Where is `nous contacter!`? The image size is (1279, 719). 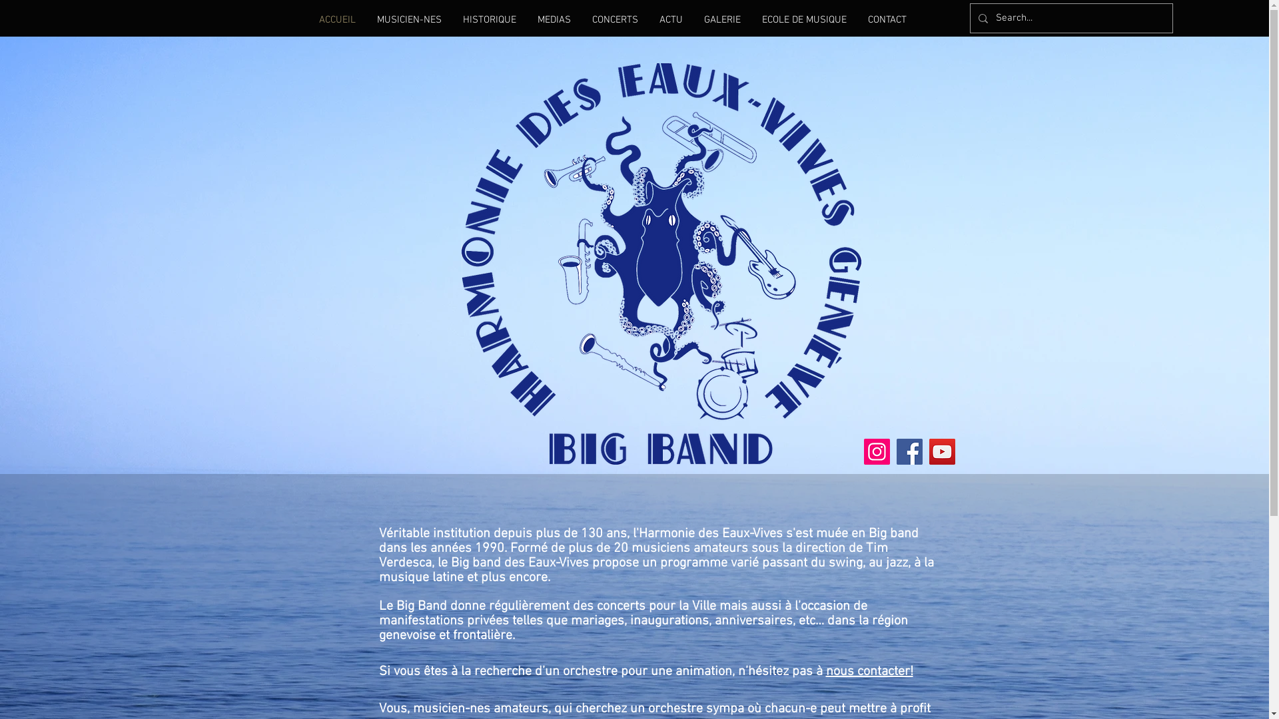 nous contacter! is located at coordinates (870, 672).